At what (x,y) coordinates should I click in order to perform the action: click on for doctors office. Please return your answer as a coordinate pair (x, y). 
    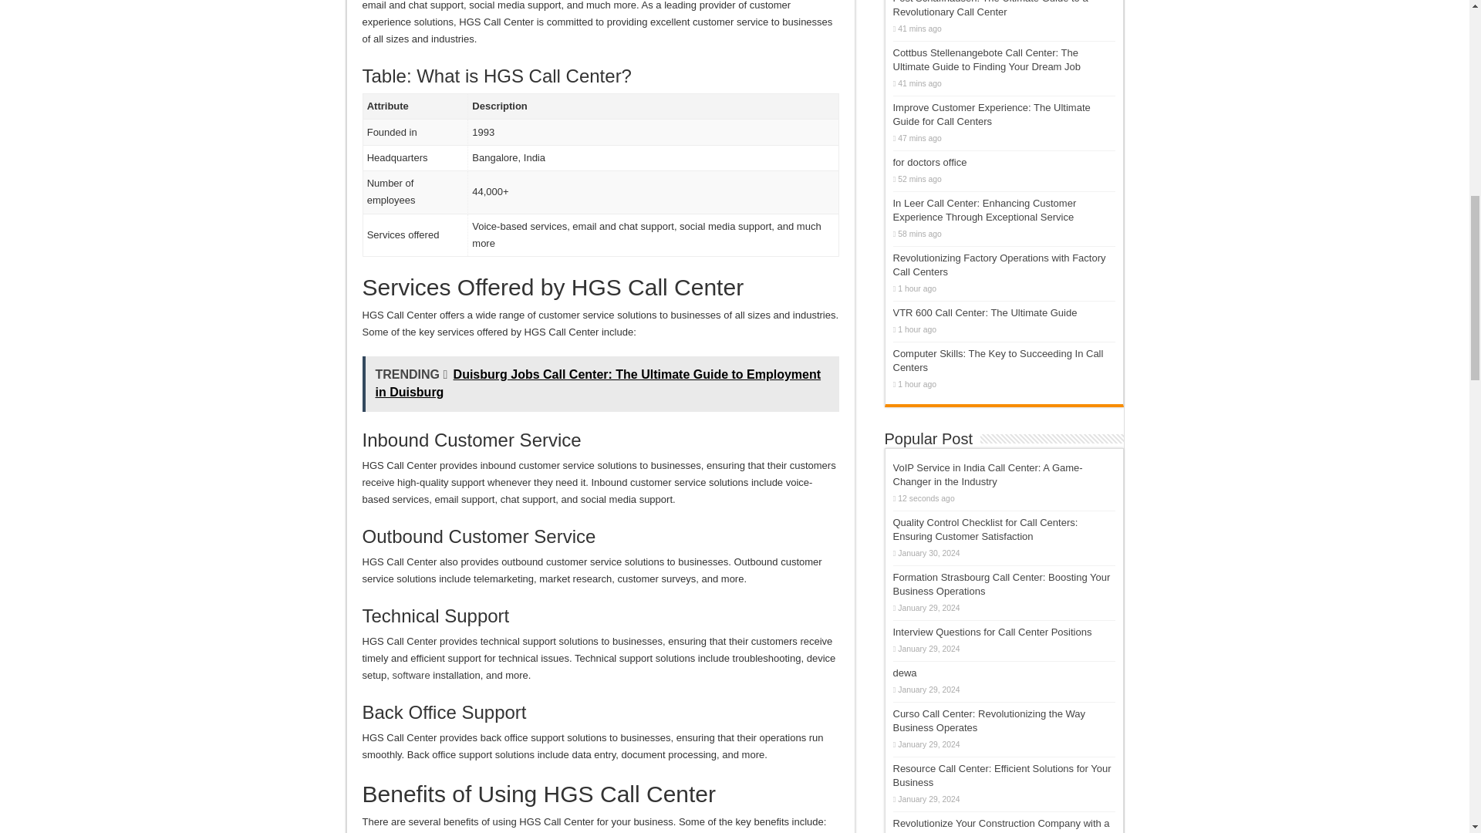
    Looking at the image, I should click on (929, 162).